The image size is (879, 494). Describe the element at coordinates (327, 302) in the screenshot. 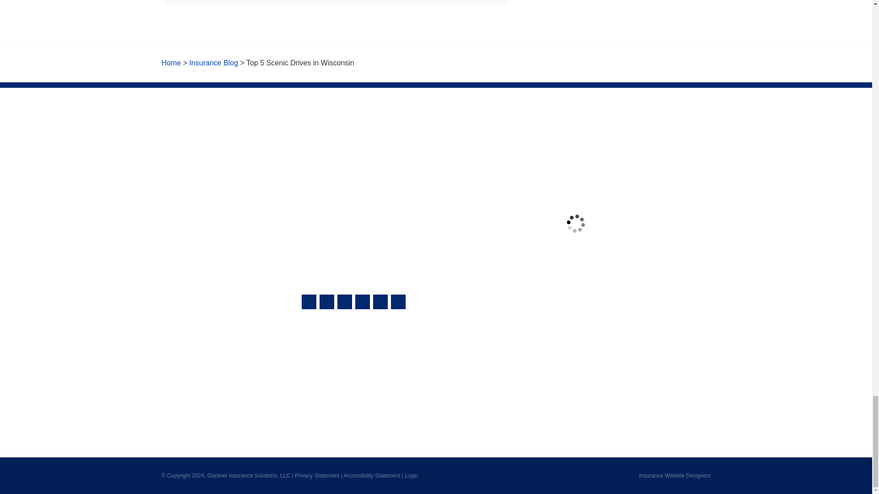

I see `Yelp` at that location.